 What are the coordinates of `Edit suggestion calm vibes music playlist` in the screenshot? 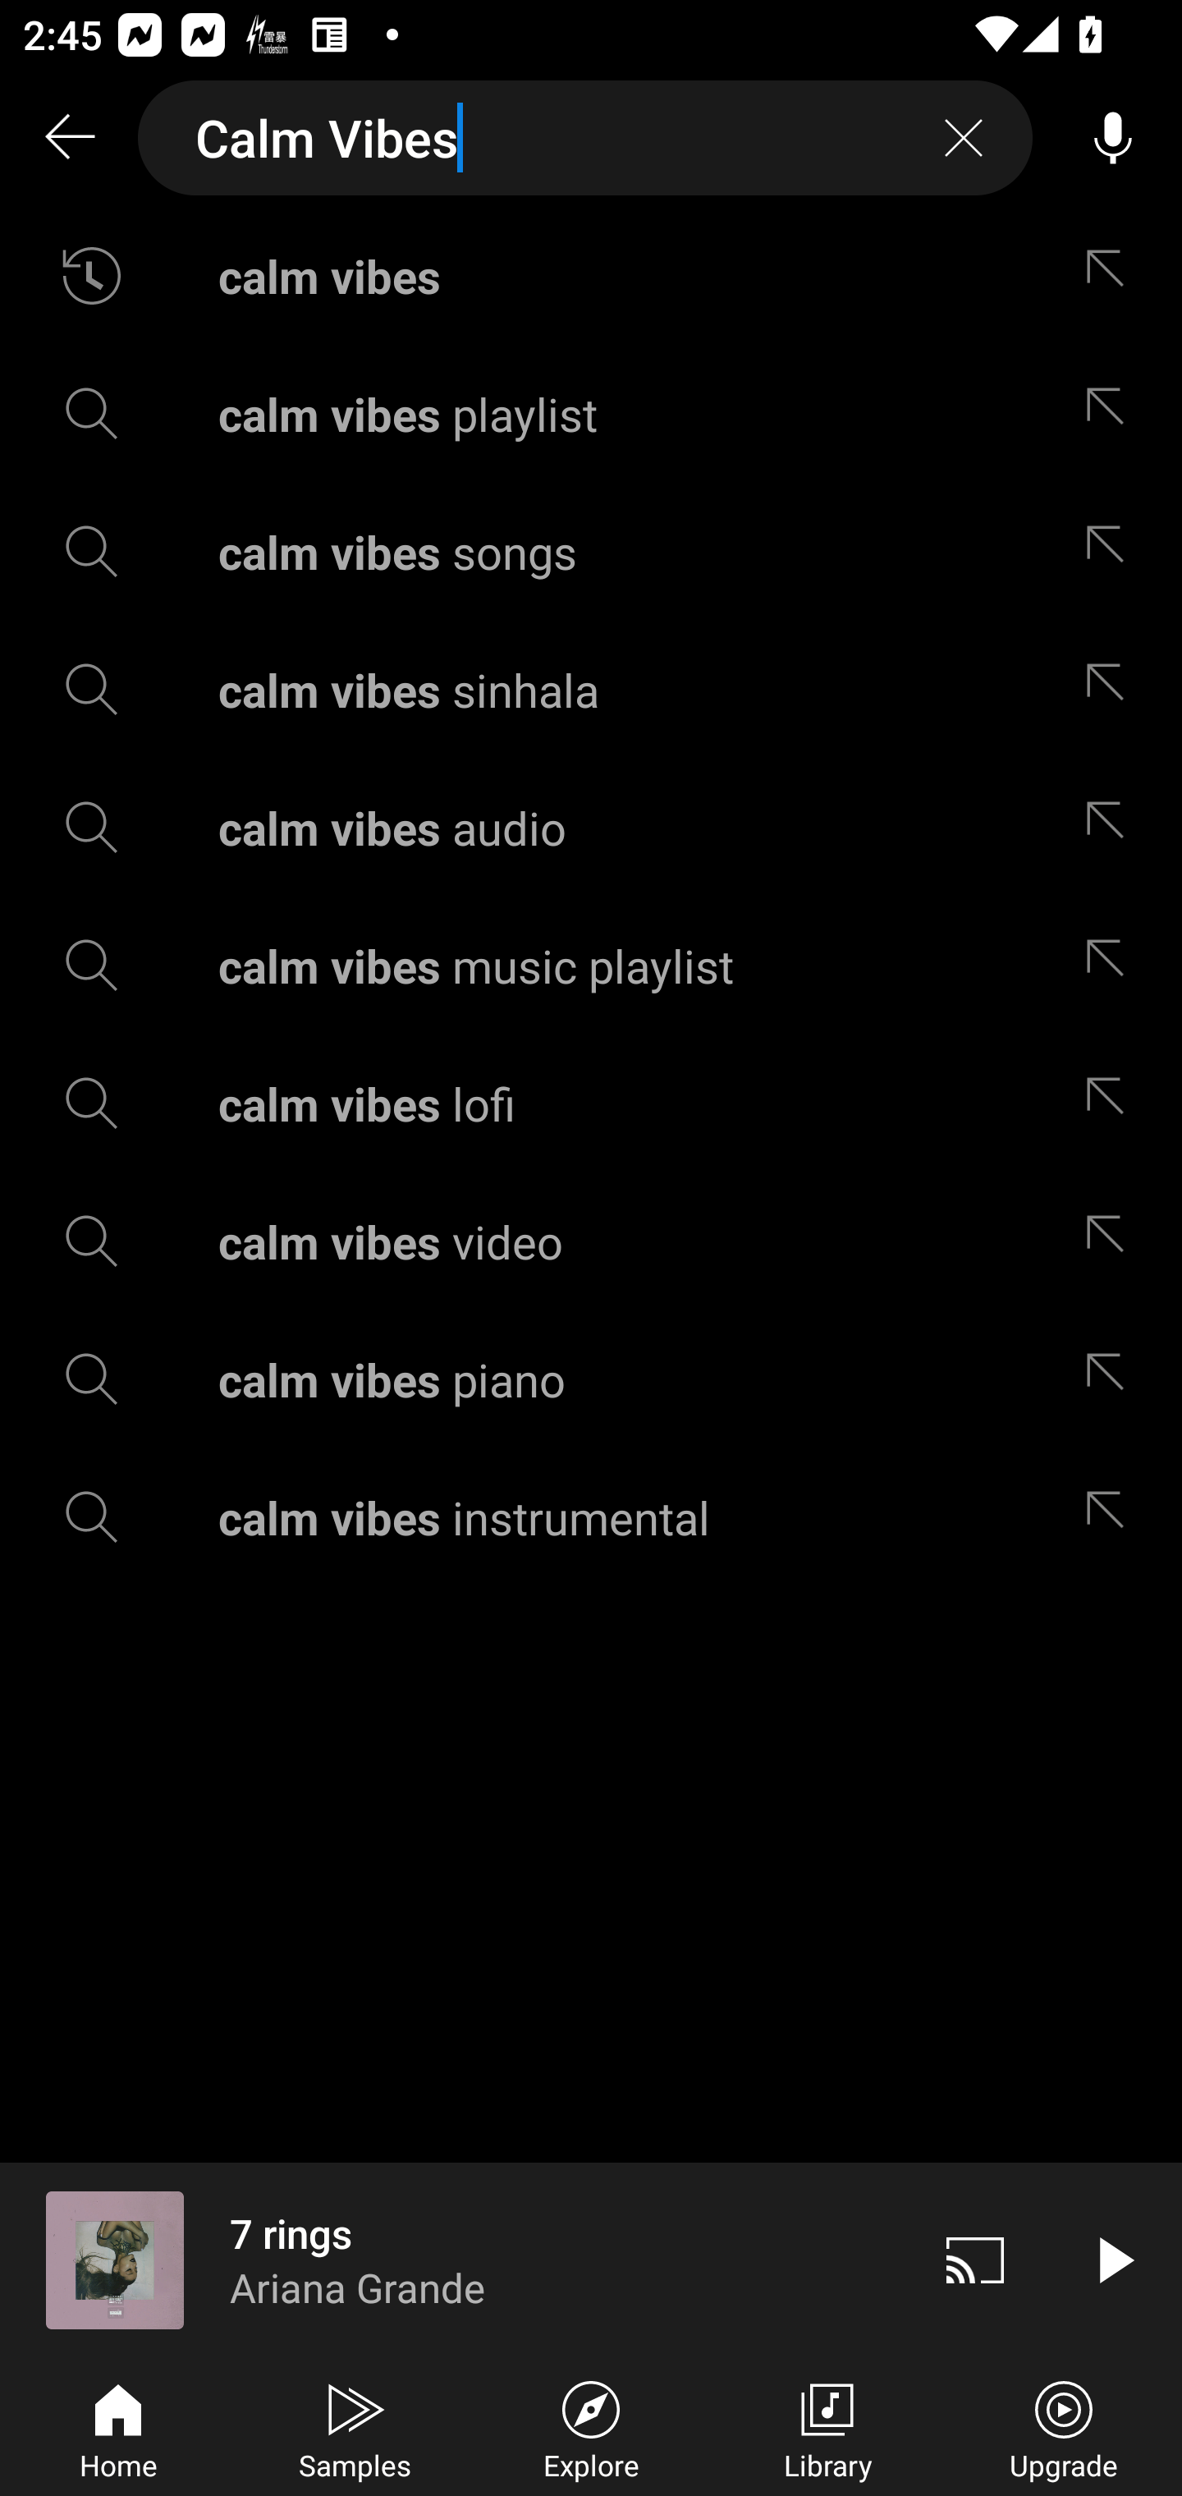 It's located at (1112, 964).